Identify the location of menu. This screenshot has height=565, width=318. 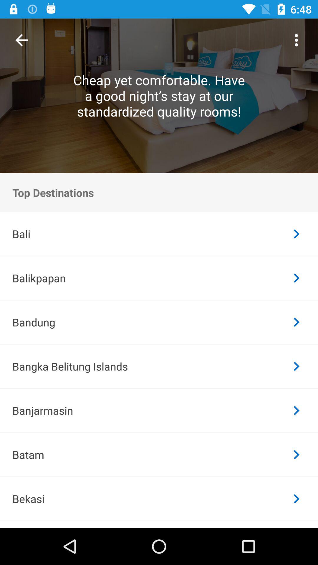
(296, 40).